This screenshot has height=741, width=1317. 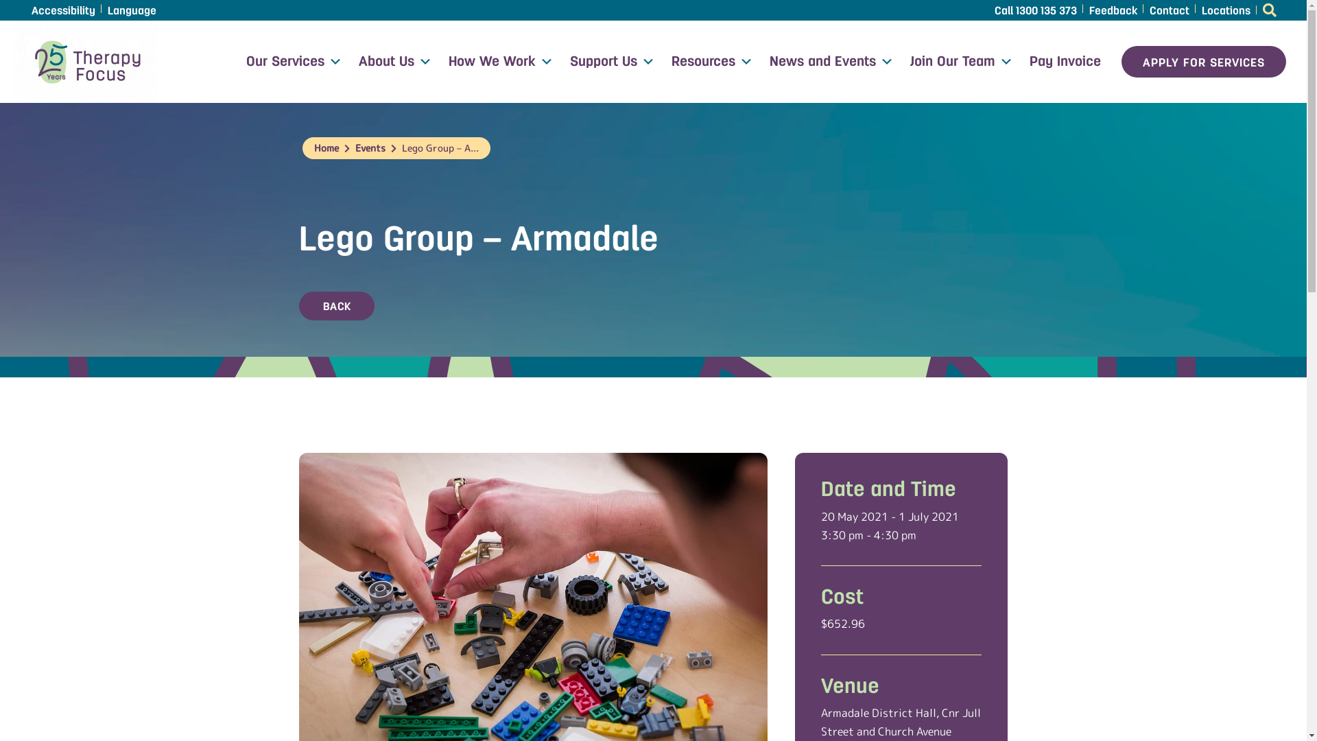 I want to click on About Us, so click(x=395, y=62).